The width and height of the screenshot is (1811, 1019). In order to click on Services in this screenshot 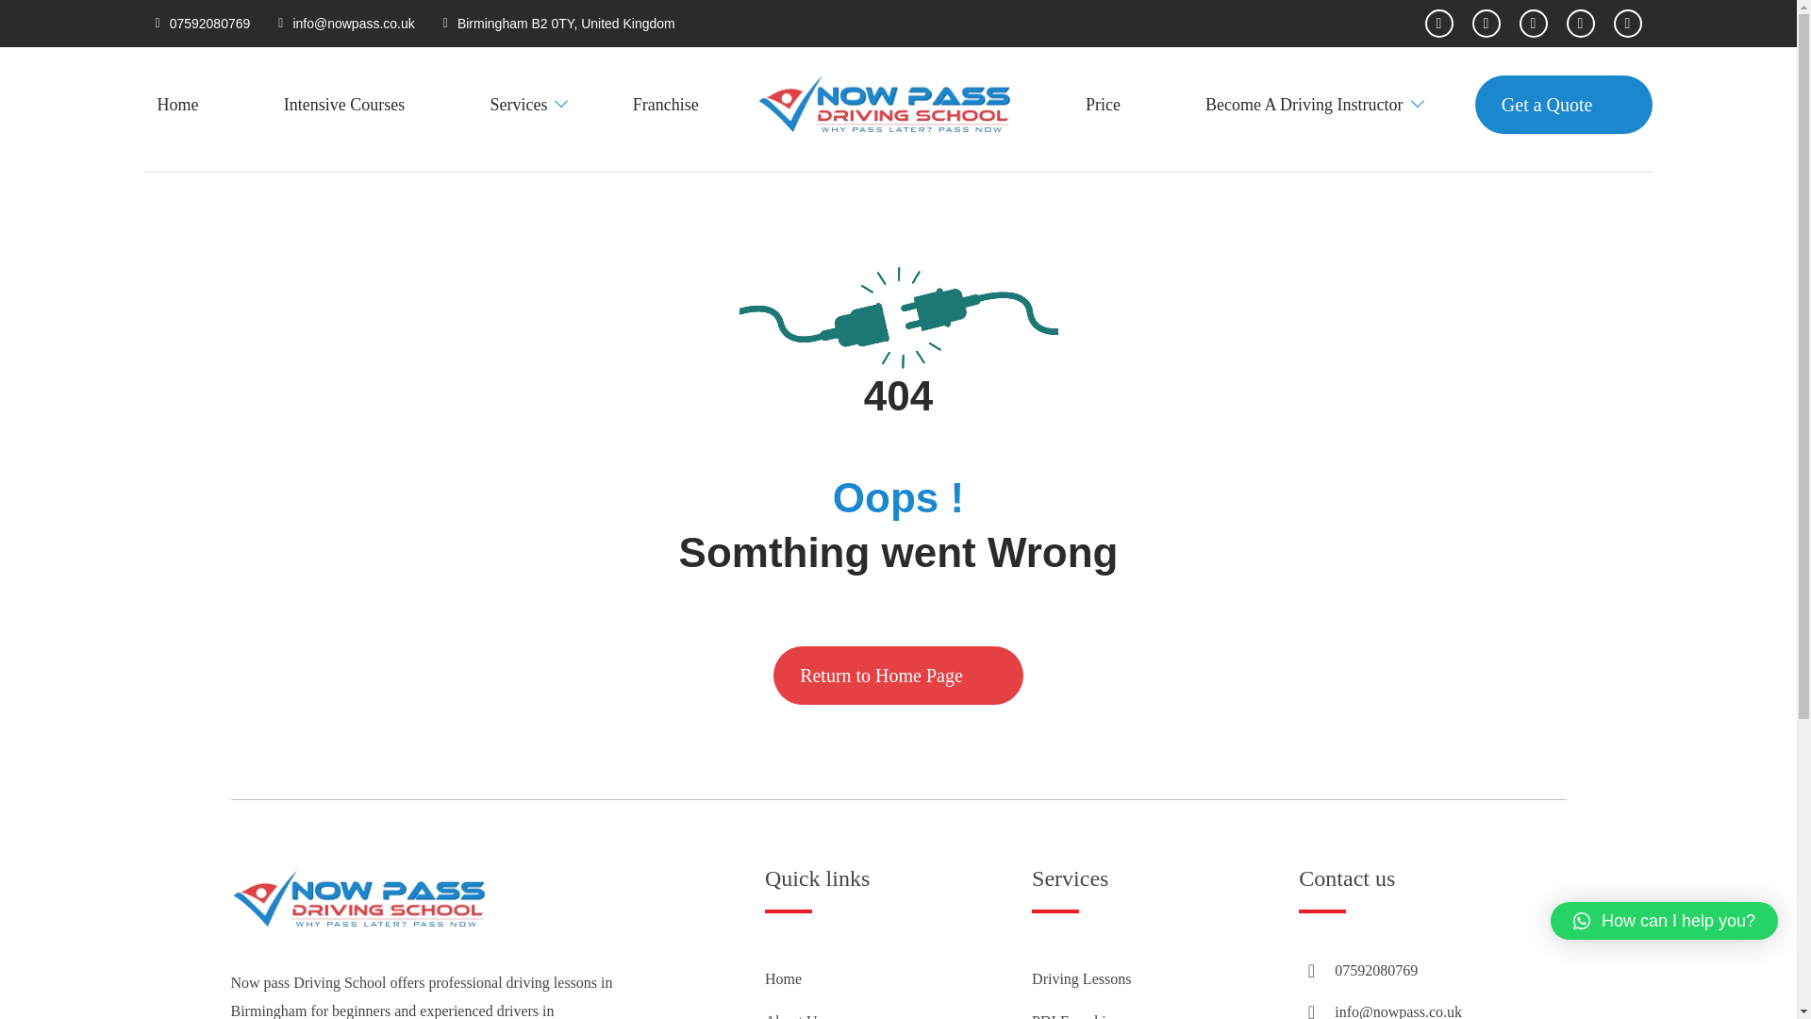, I will do `click(517, 103)`.